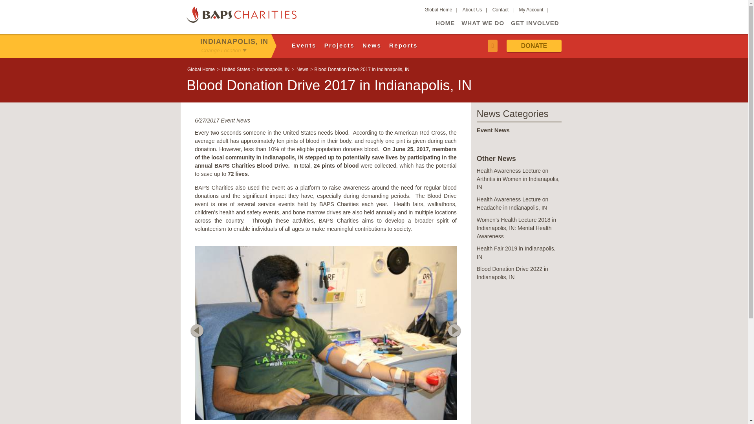 The width and height of the screenshot is (754, 424). I want to click on GET INVOLVED, so click(535, 23).